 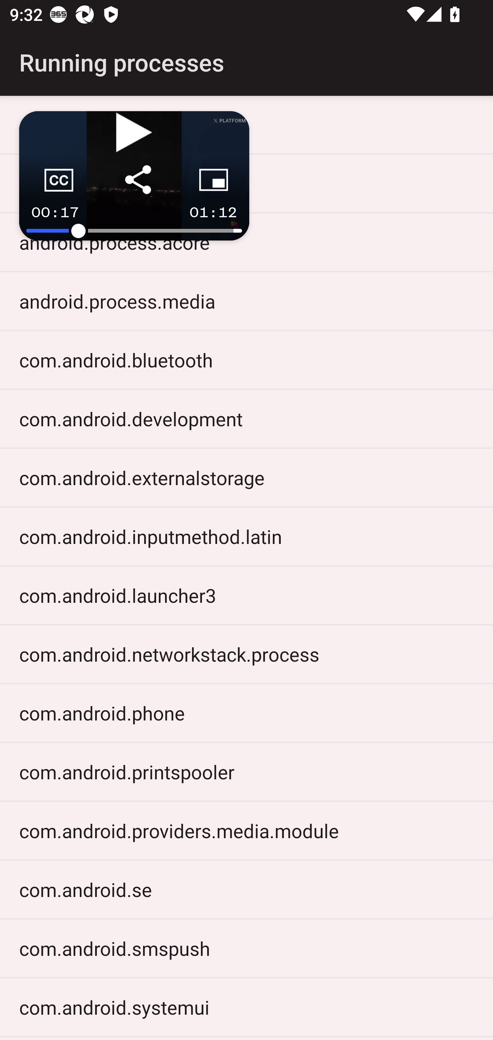 I want to click on com.android.smspush, so click(x=246, y=948).